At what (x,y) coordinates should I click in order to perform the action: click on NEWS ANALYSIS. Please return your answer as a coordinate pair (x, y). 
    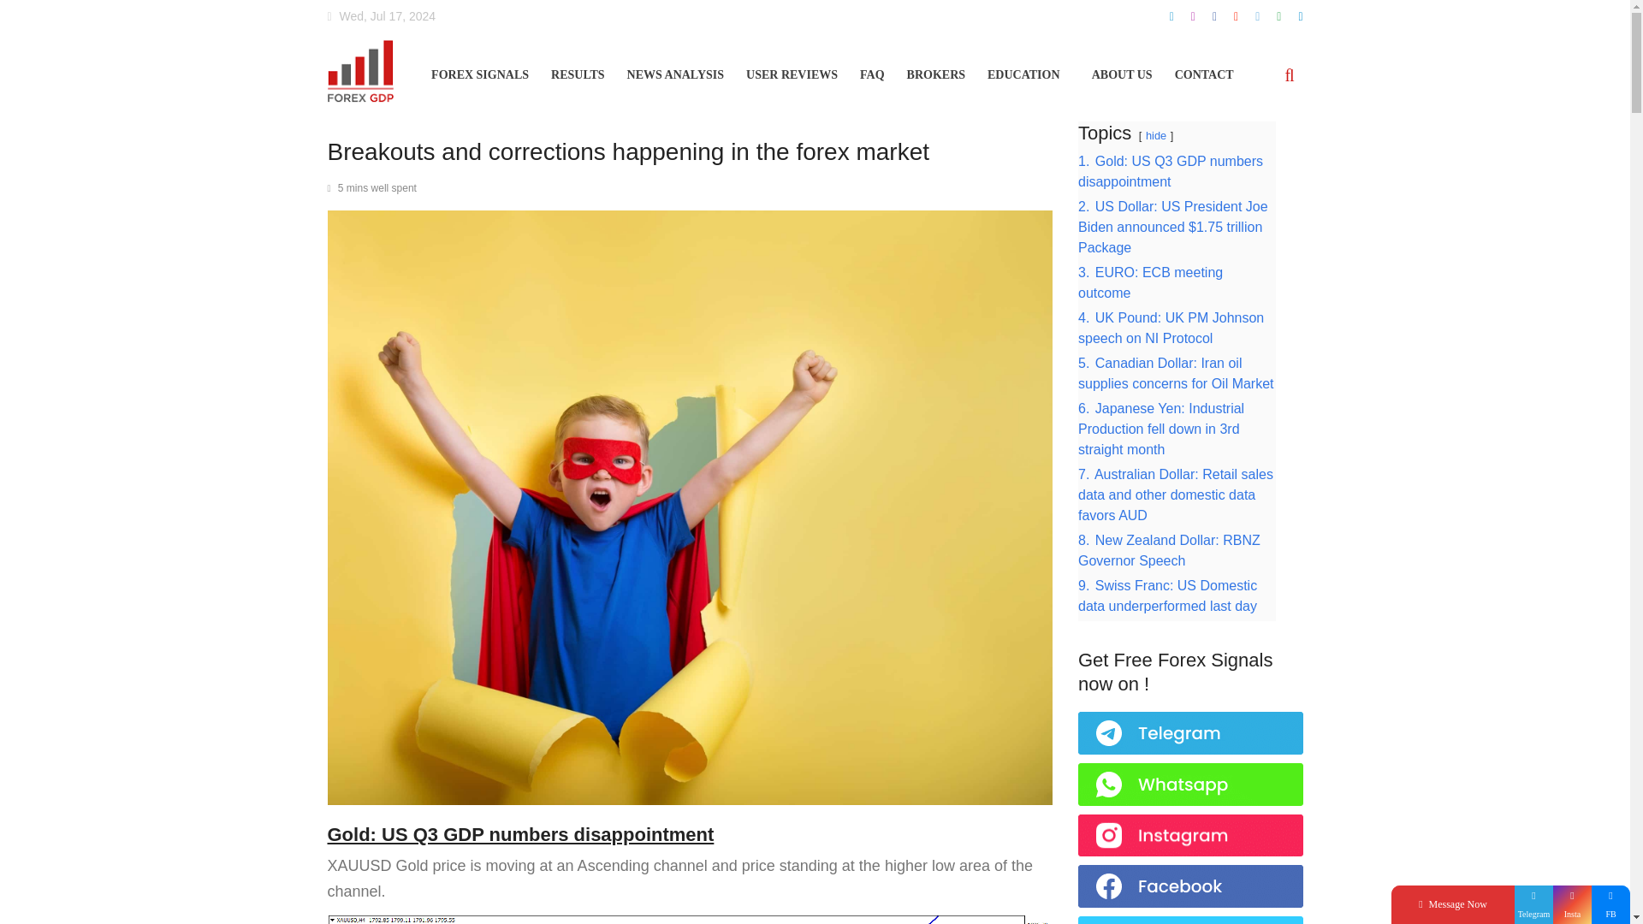
    Looking at the image, I should click on (676, 70).